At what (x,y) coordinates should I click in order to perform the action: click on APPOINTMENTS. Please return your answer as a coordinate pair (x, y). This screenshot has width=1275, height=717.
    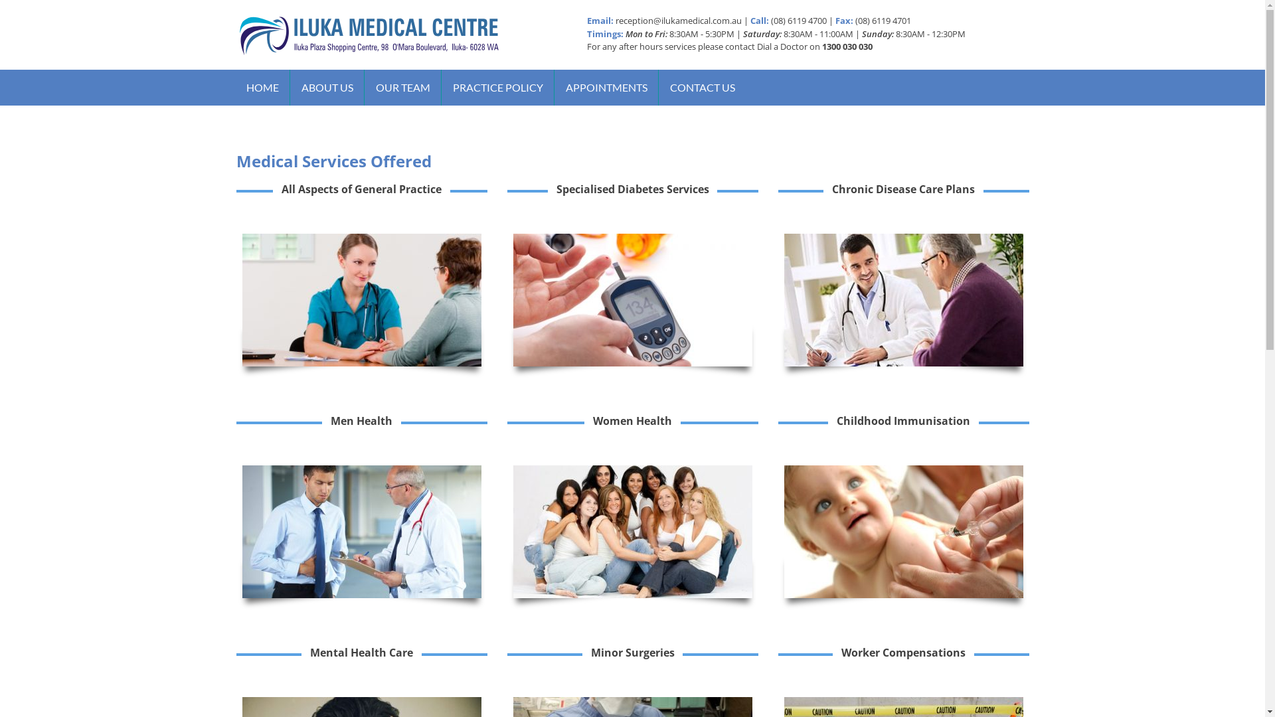
    Looking at the image, I should click on (606, 88).